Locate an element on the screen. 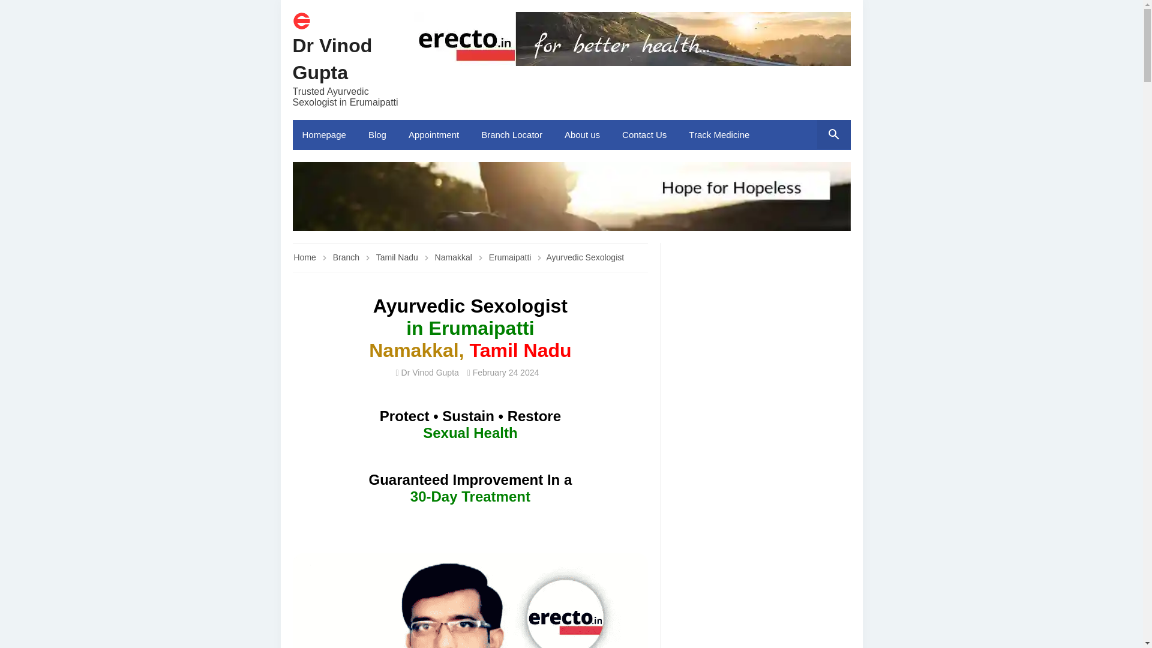 Image resolution: width=1152 pixels, height=648 pixels. February 24 2024 is located at coordinates (505, 372).